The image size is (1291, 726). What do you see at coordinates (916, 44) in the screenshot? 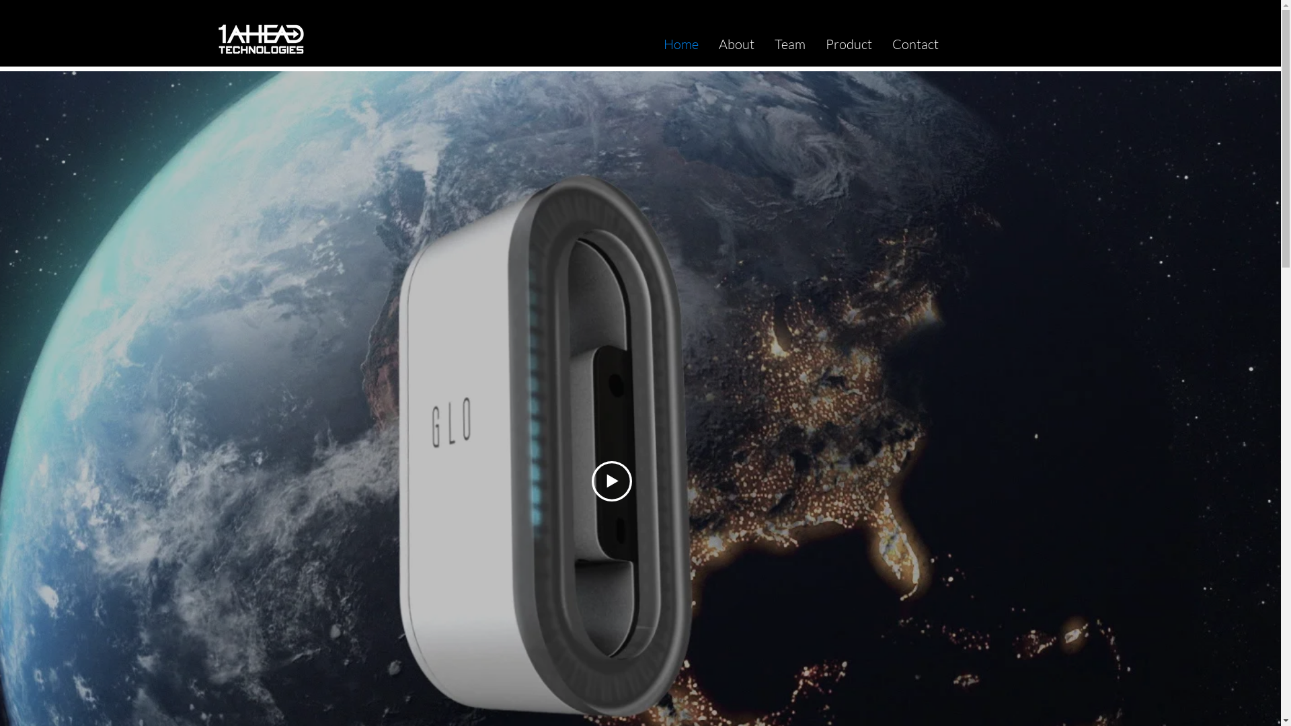
I see `Contact` at bounding box center [916, 44].